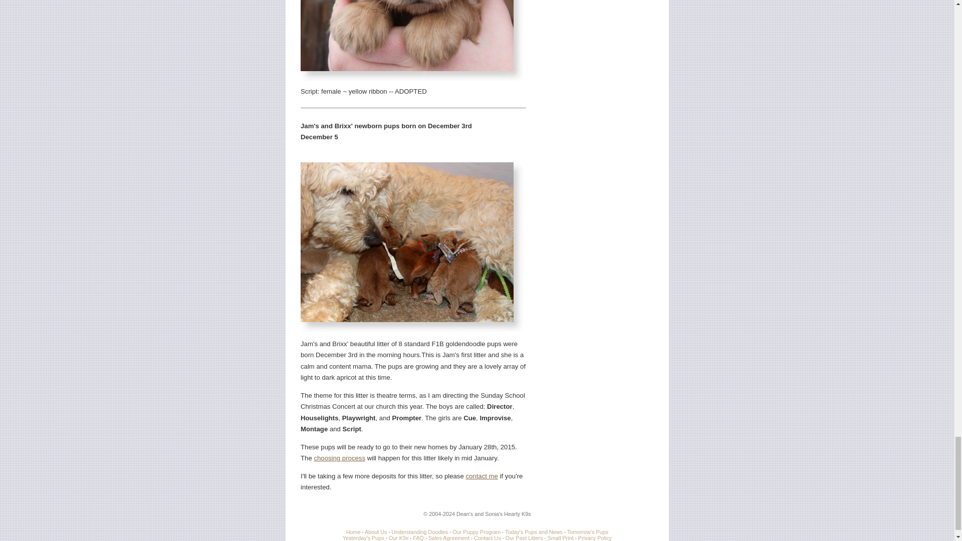 This screenshot has height=541, width=962. What do you see at coordinates (375, 532) in the screenshot?
I see `About Us` at bounding box center [375, 532].